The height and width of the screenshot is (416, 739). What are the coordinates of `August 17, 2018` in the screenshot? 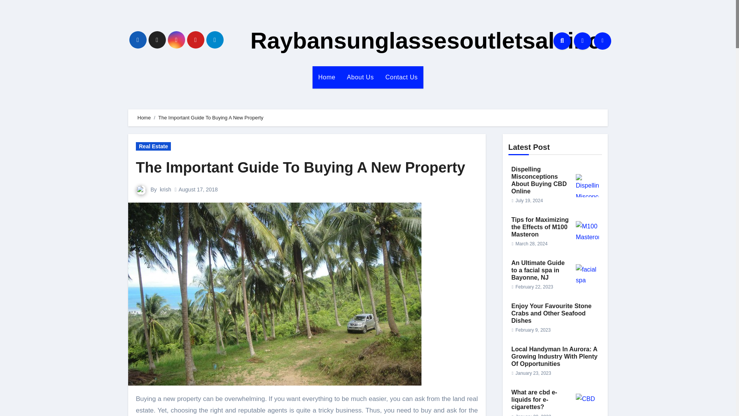 It's located at (198, 190).